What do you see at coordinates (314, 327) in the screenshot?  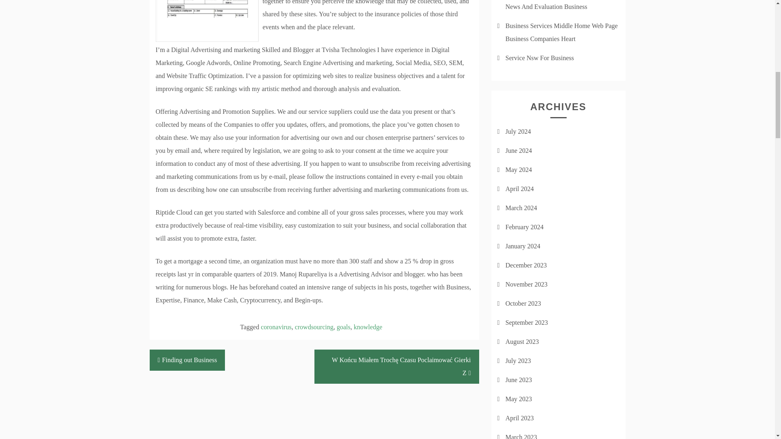 I see `crowdsourcing` at bounding box center [314, 327].